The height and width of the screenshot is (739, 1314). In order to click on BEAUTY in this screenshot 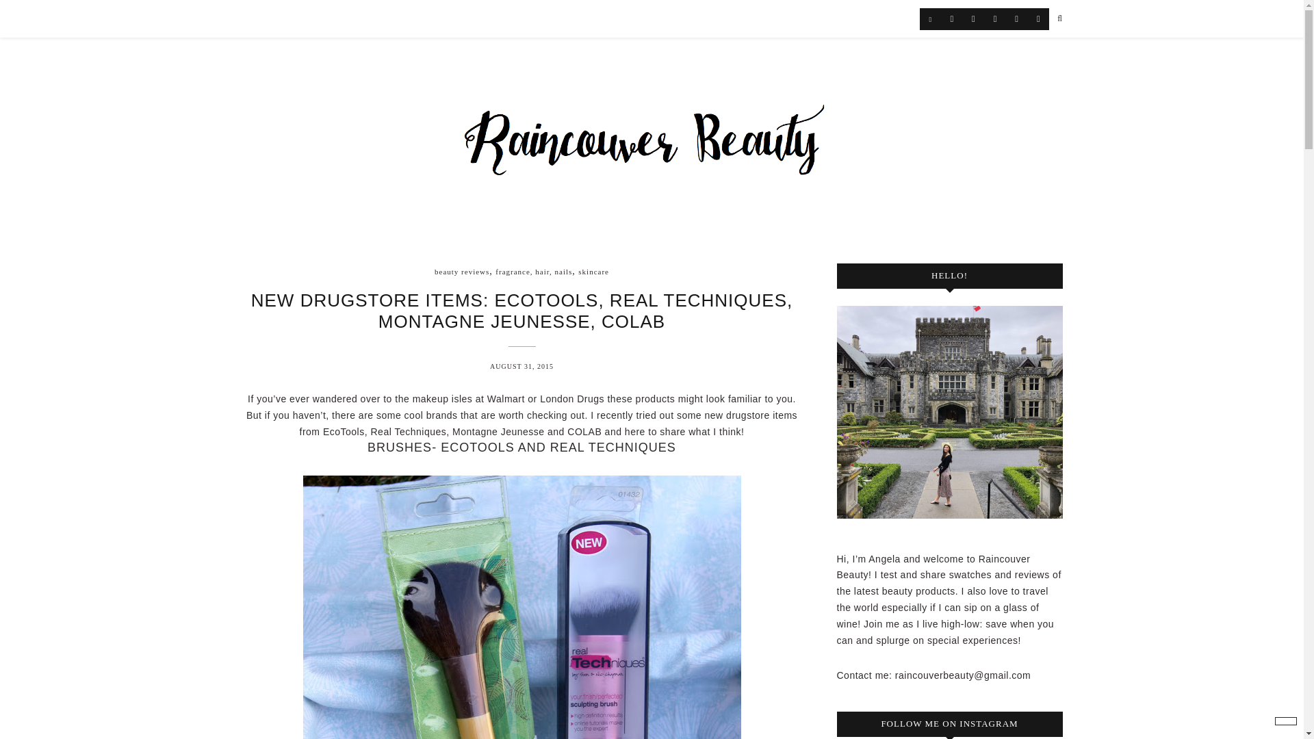, I will do `click(403, 18)`.